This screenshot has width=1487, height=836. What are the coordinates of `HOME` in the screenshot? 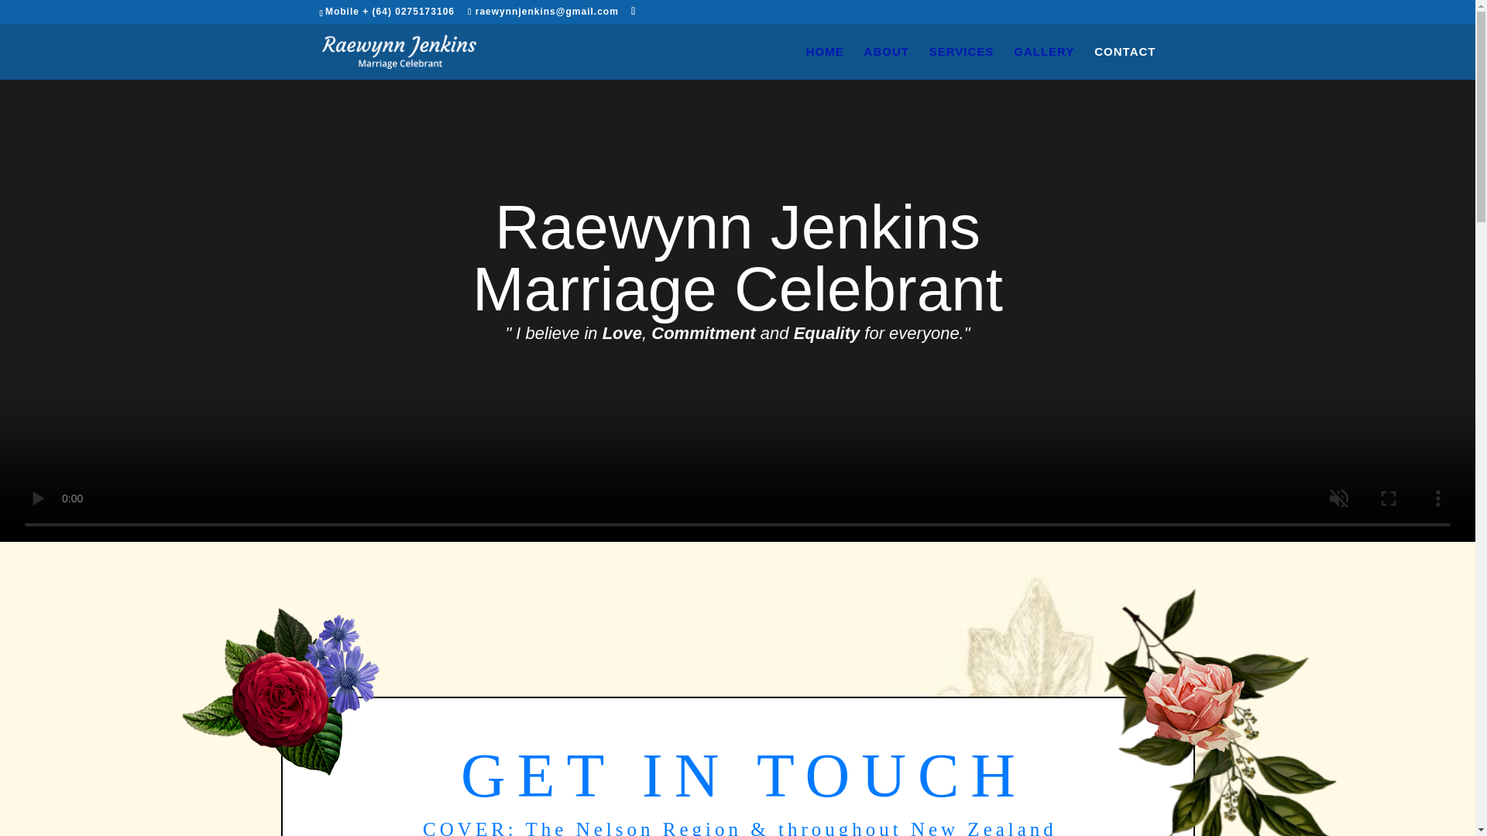 It's located at (825, 63).